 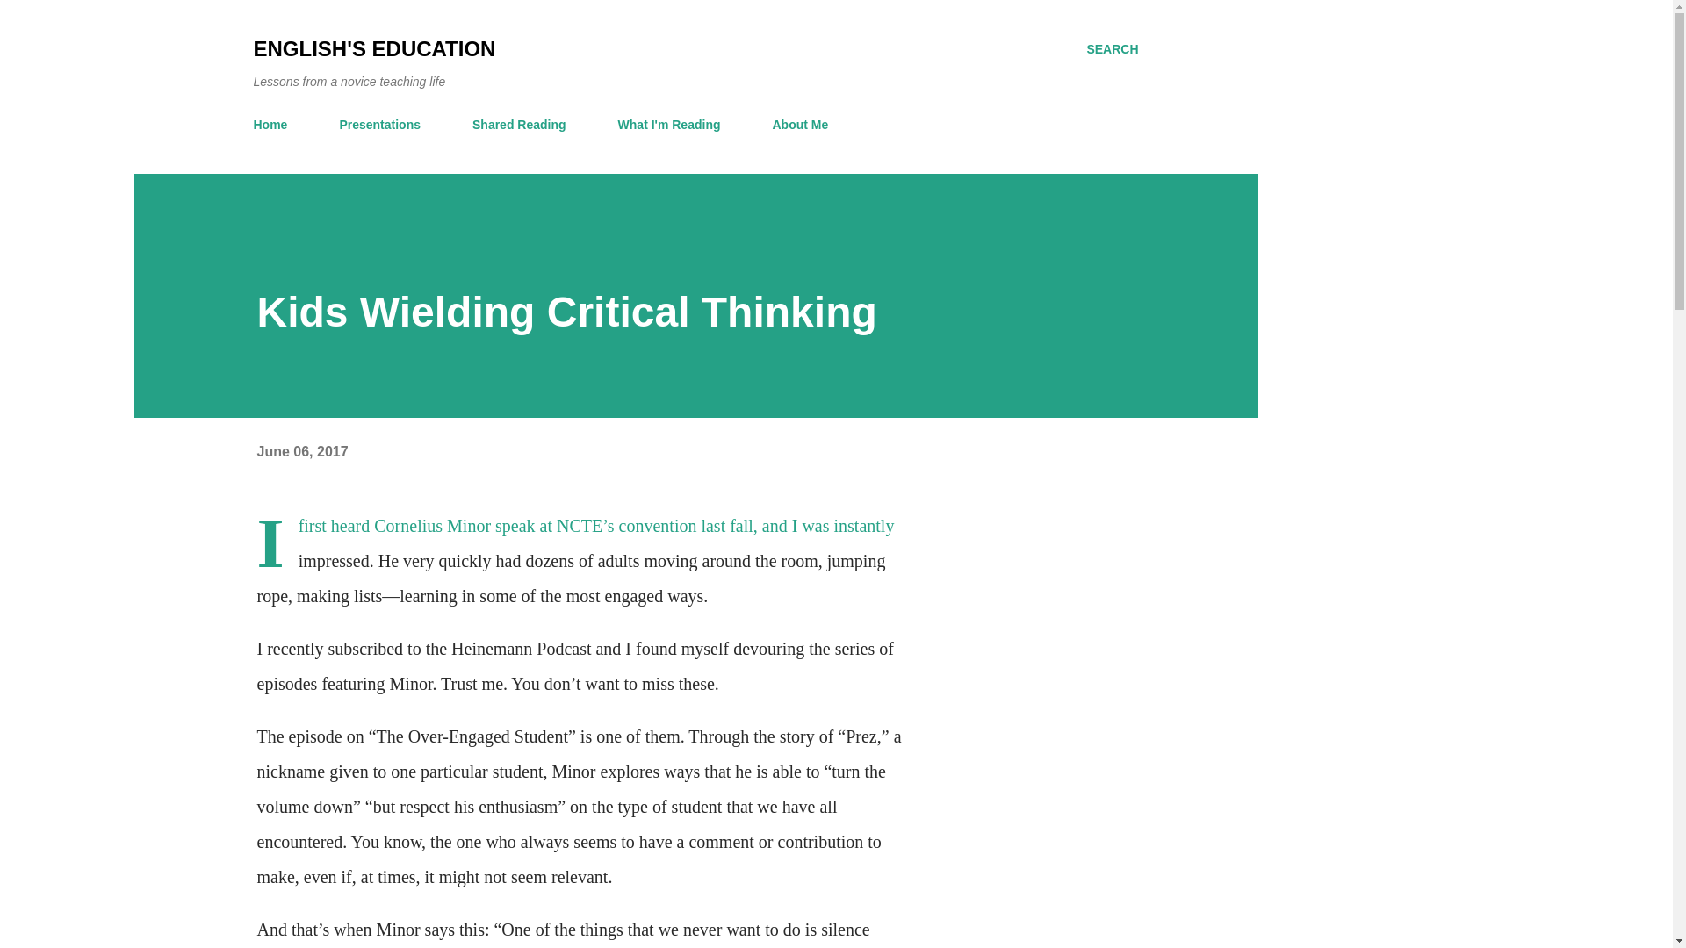 I want to click on Shared Reading, so click(x=519, y=125).